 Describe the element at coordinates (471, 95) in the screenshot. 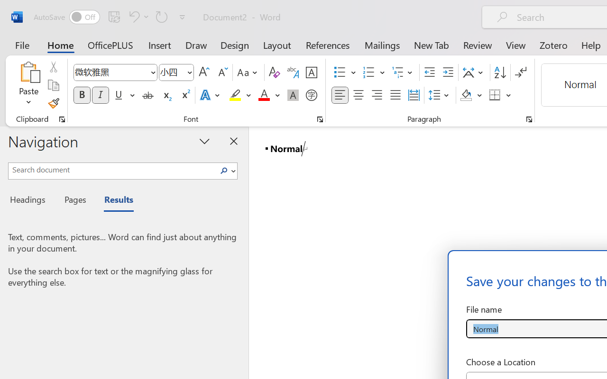

I see `Shading` at that location.